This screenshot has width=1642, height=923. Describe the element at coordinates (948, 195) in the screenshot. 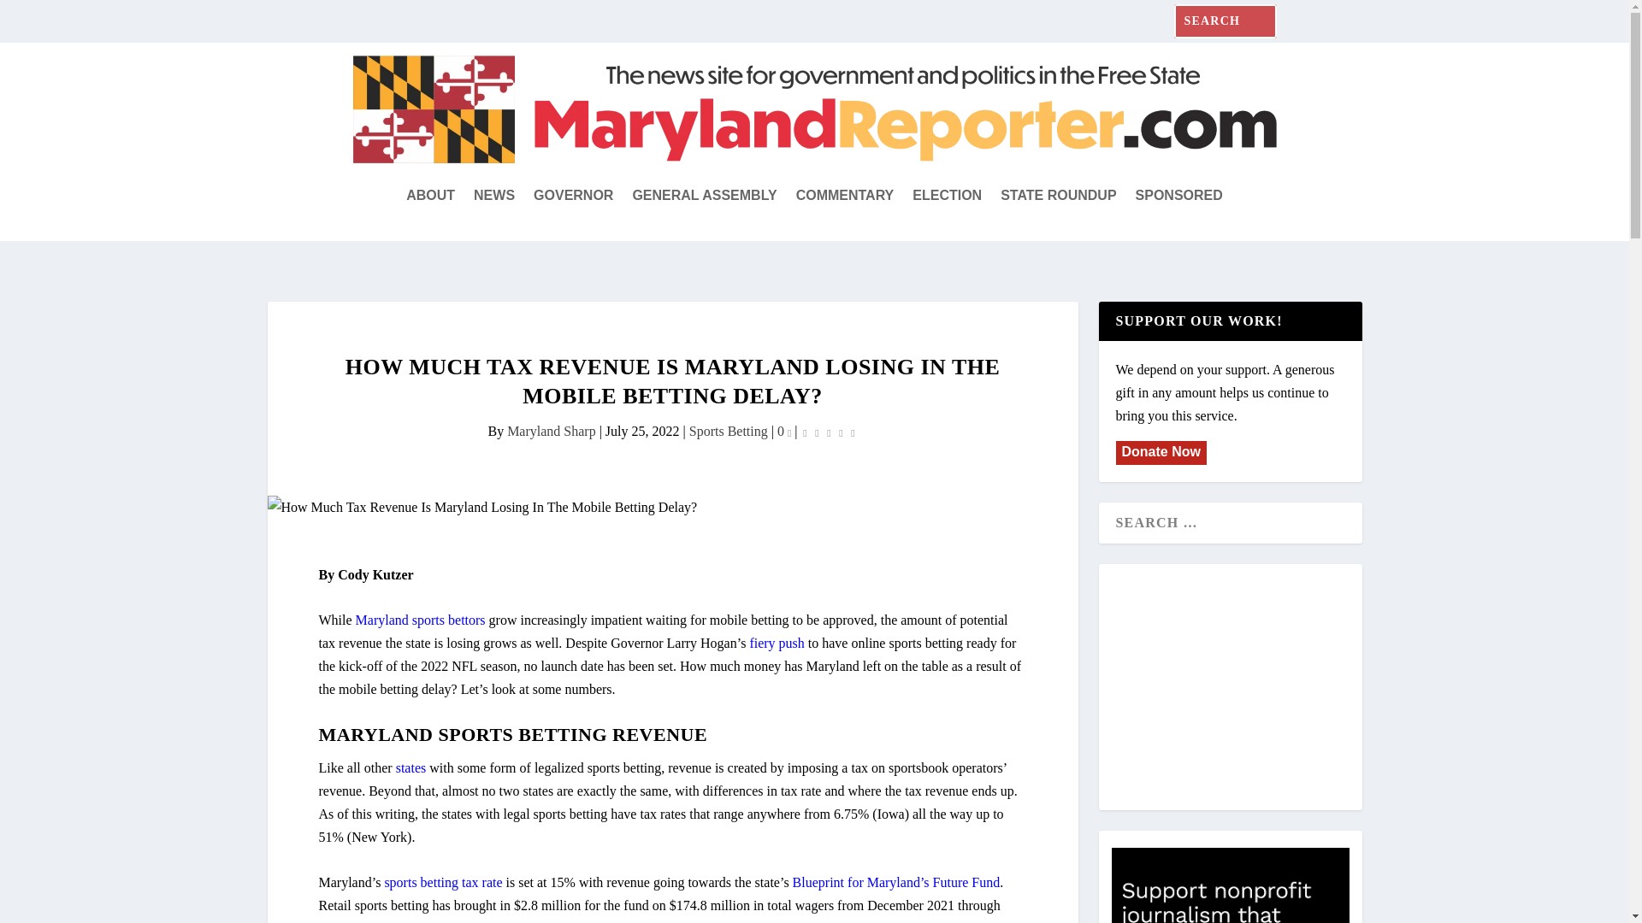

I see `ELECTION` at that location.